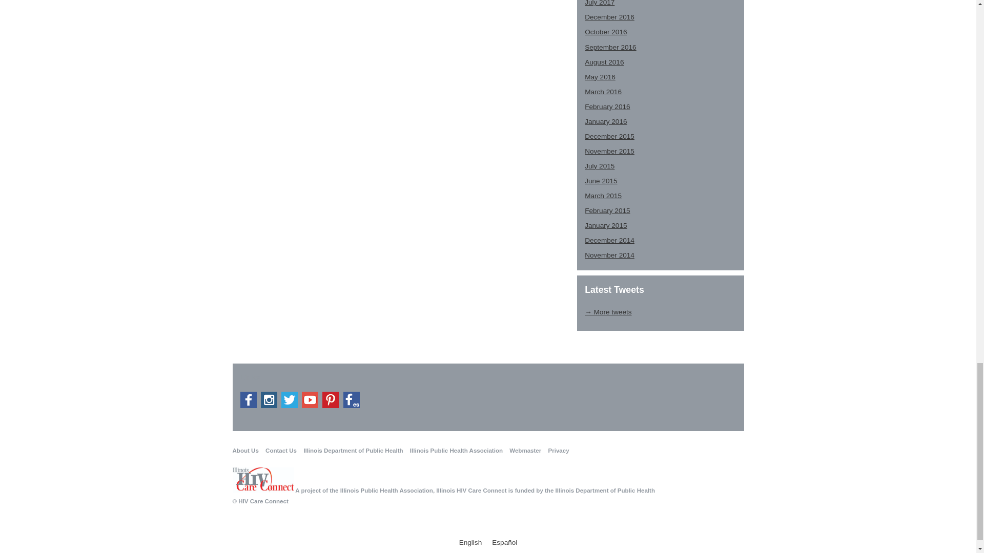 The width and height of the screenshot is (984, 553). What do you see at coordinates (281, 450) in the screenshot?
I see `Contact Us` at bounding box center [281, 450].